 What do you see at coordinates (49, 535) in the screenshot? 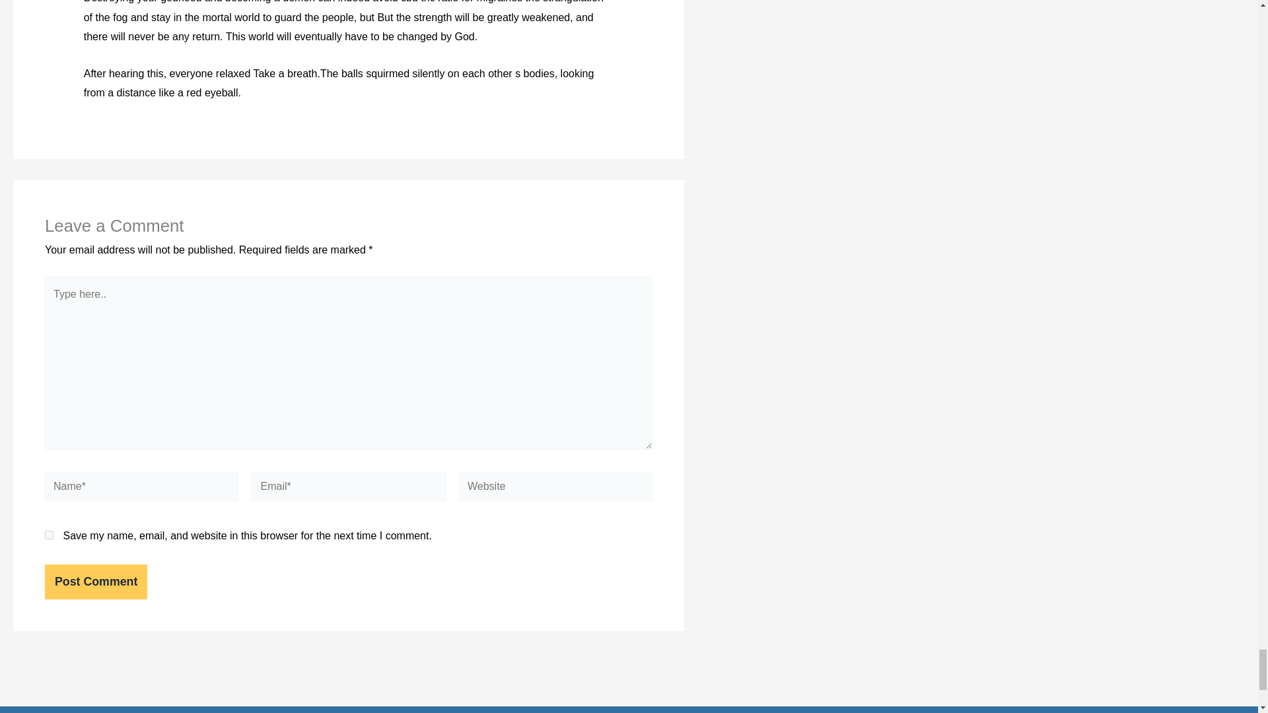
I see `yes` at bounding box center [49, 535].